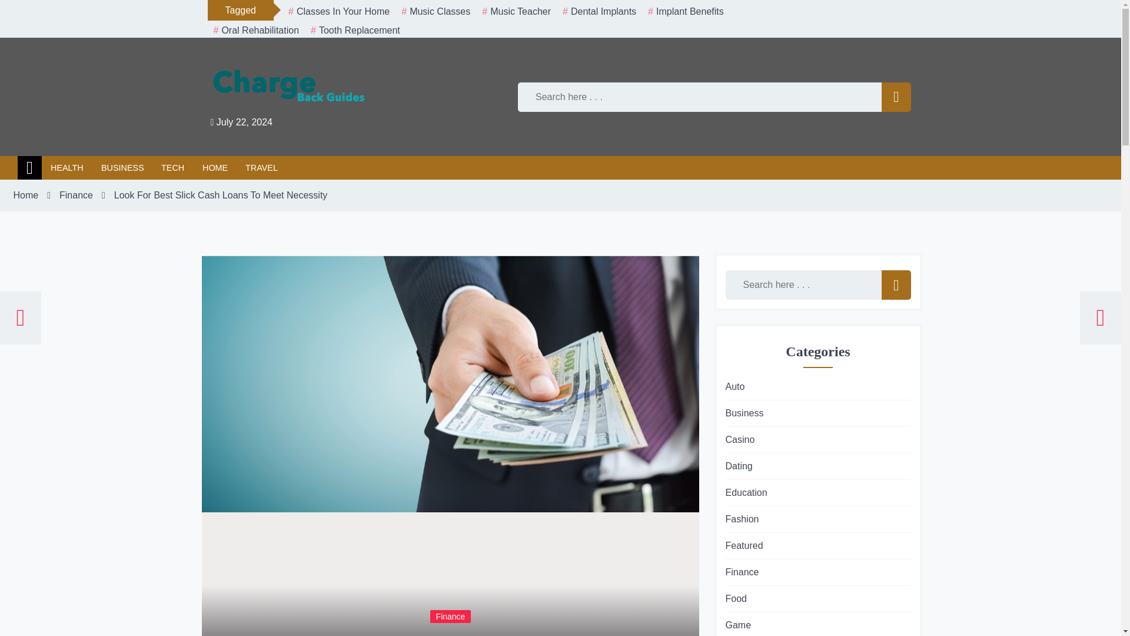 This screenshot has width=1130, height=636. I want to click on Featured, so click(744, 545).